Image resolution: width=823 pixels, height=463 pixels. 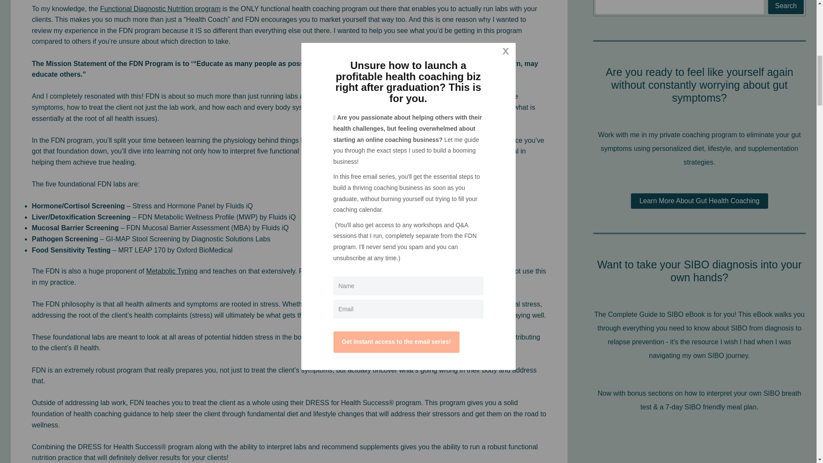 I want to click on Metabolic Typing, so click(x=171, y=271).